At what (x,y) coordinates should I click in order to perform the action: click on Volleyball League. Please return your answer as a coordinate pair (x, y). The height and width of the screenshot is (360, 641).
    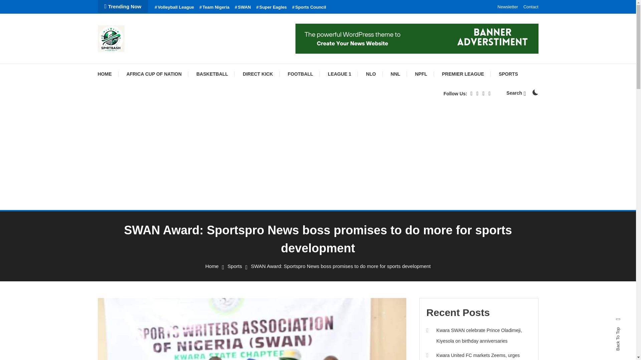
    Looking at the image, I should click on (174, 7).